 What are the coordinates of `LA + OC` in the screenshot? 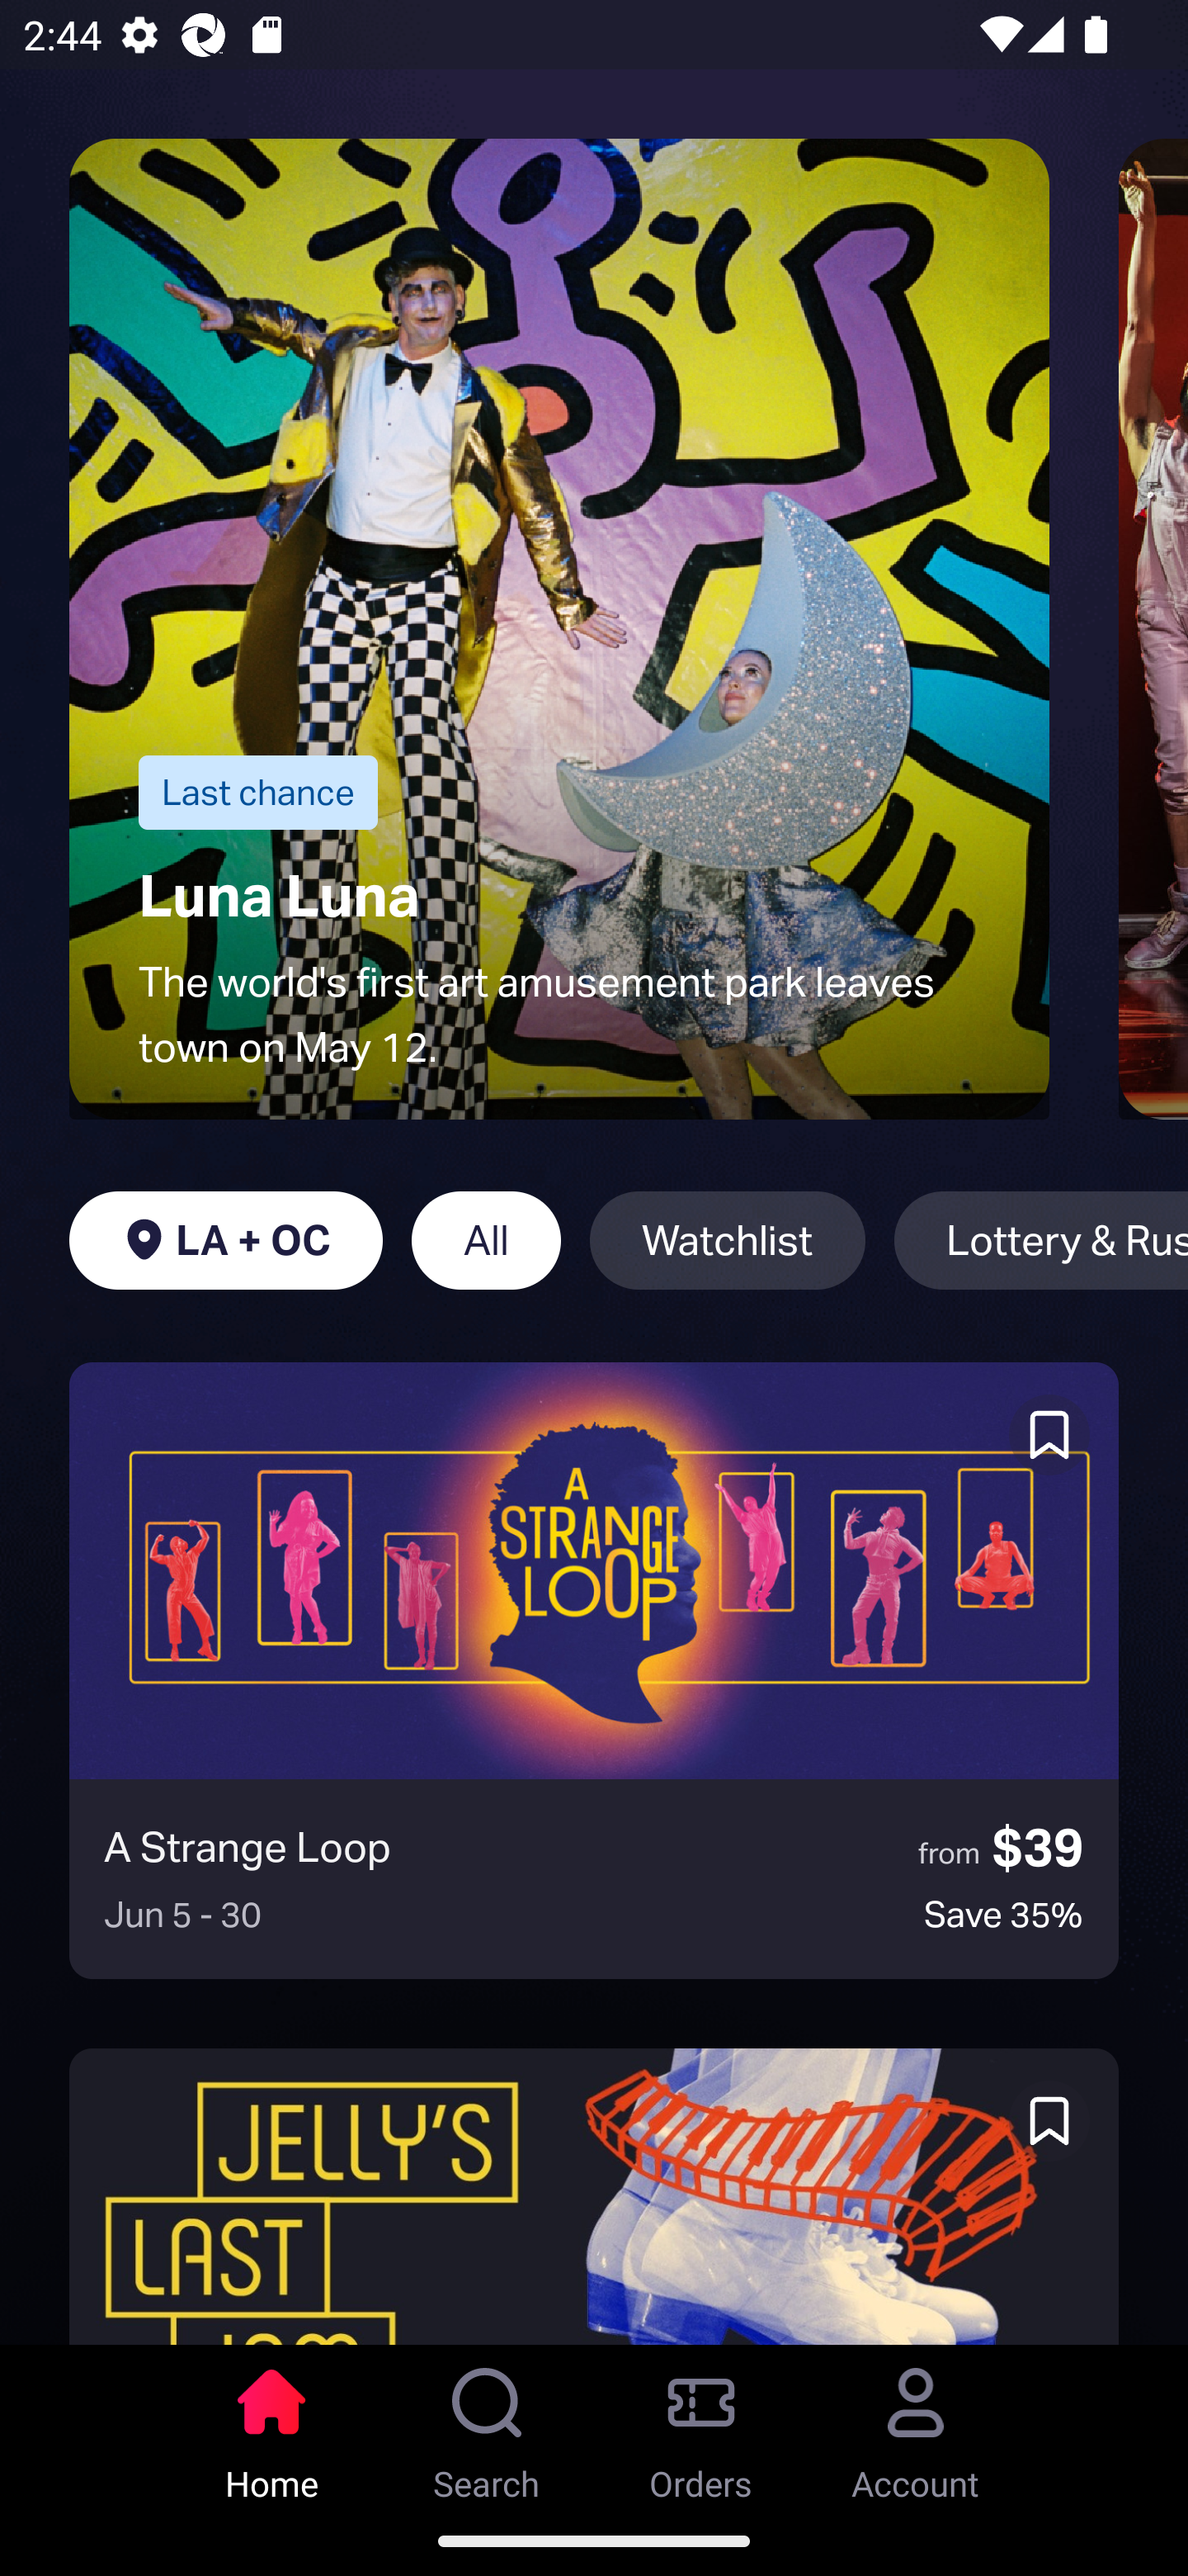 It's located at (225, 1240).